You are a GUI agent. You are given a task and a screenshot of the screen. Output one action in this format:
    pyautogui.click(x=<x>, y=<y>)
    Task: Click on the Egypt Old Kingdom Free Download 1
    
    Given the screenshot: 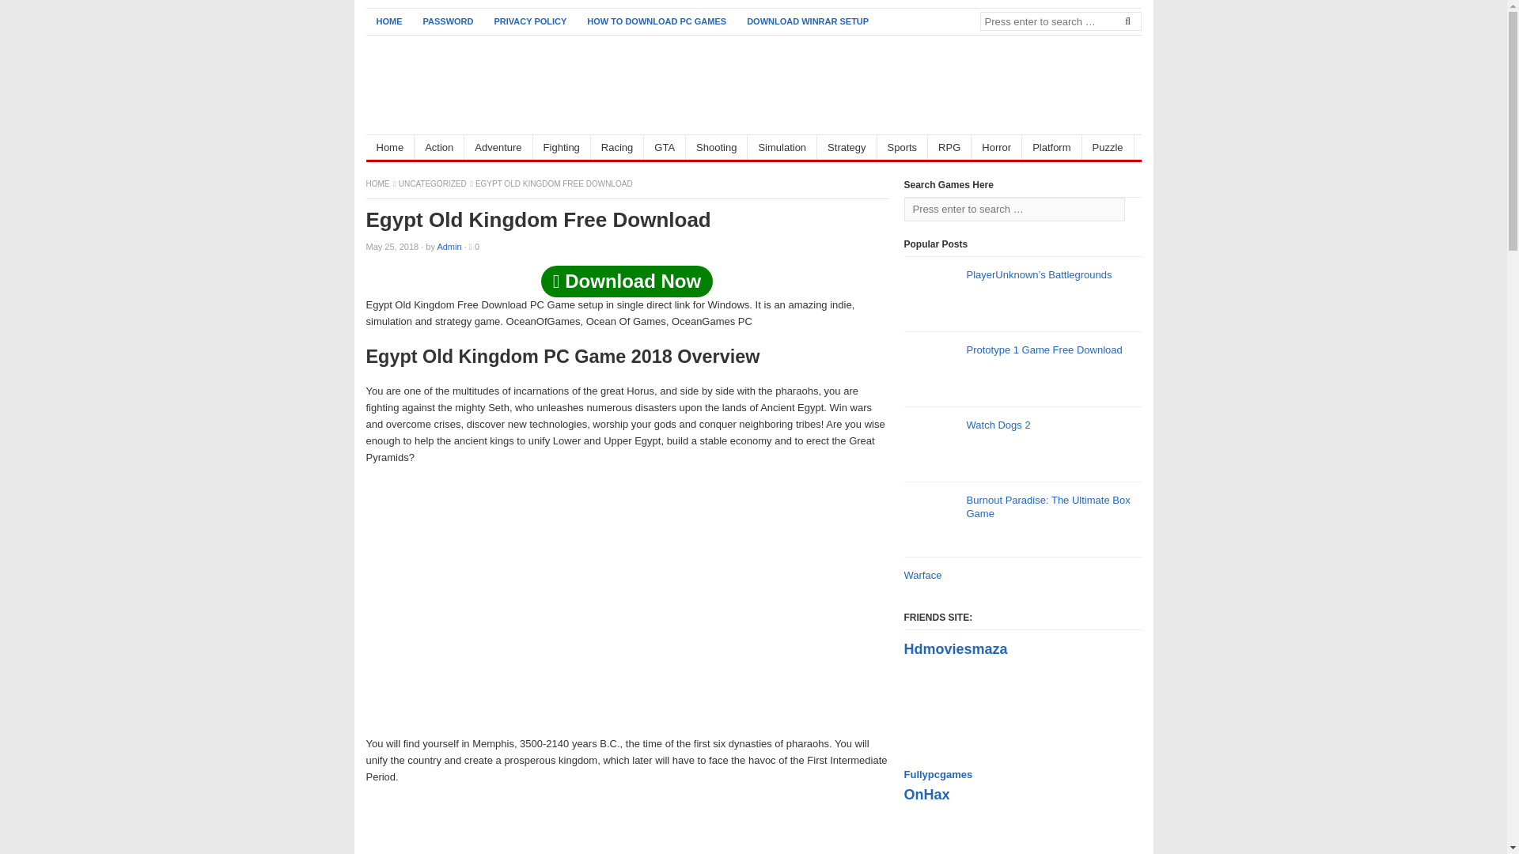 What is the action you would take?
    pyautogui.click(x=627, y=600)
    